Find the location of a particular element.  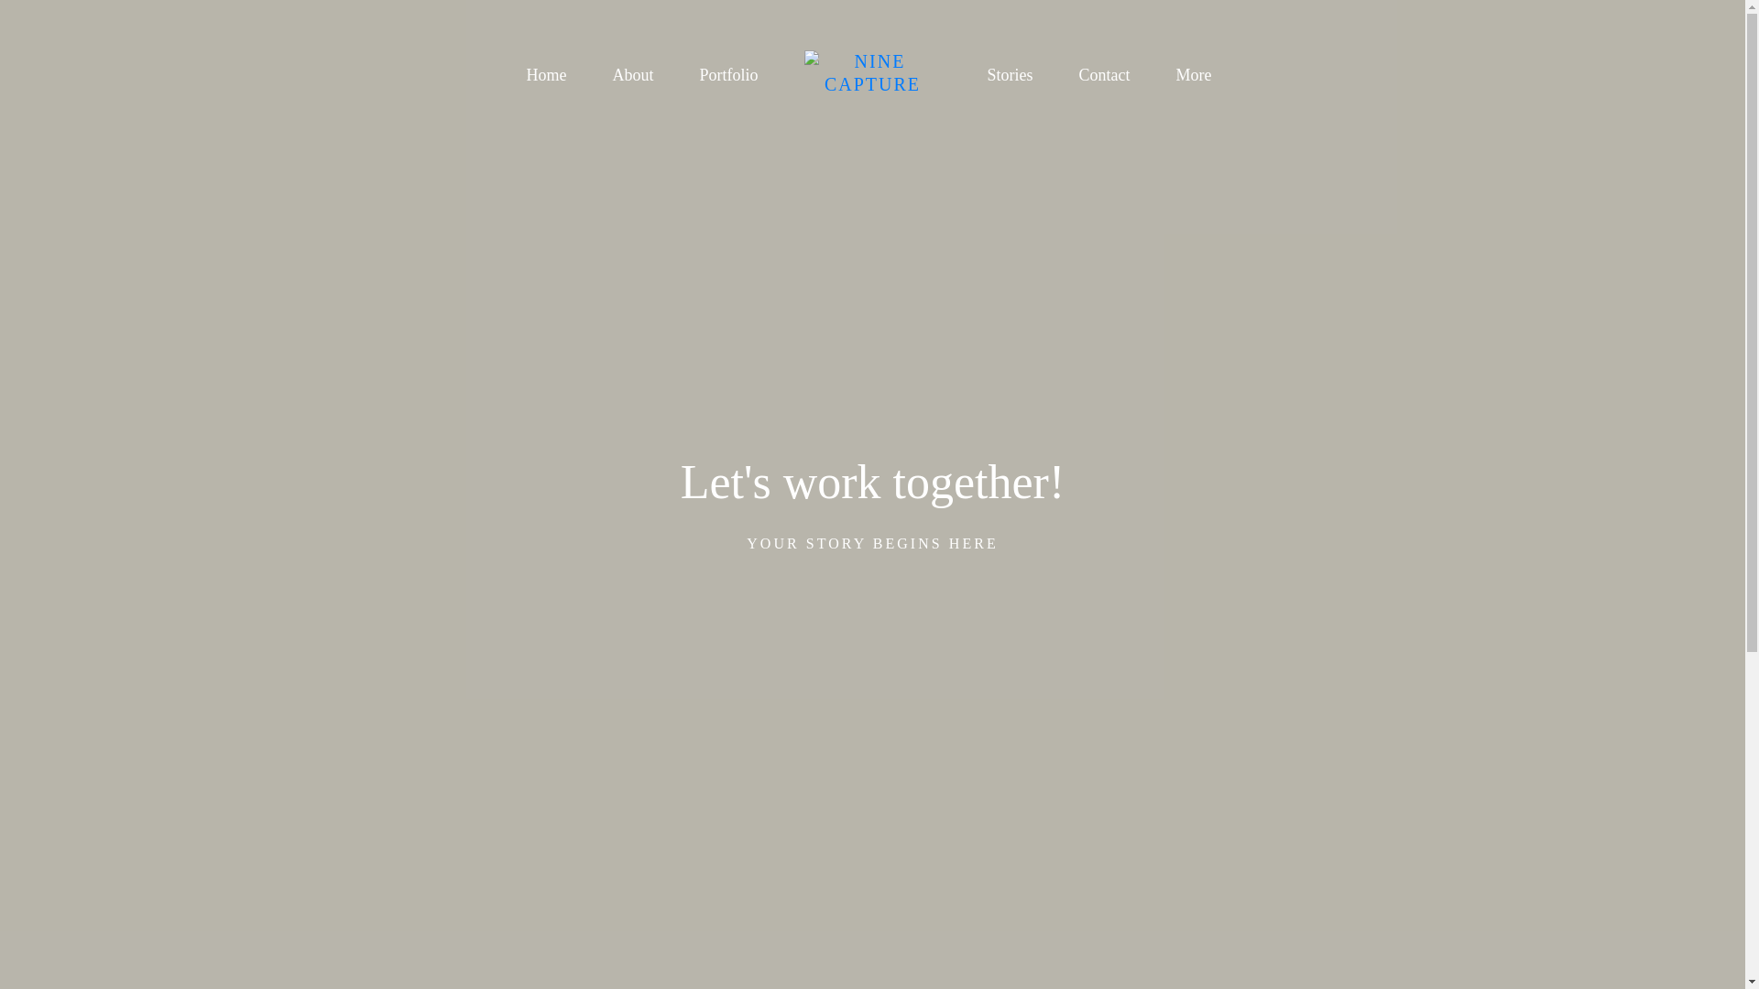

Stories is located at coordinates (1010, 75).